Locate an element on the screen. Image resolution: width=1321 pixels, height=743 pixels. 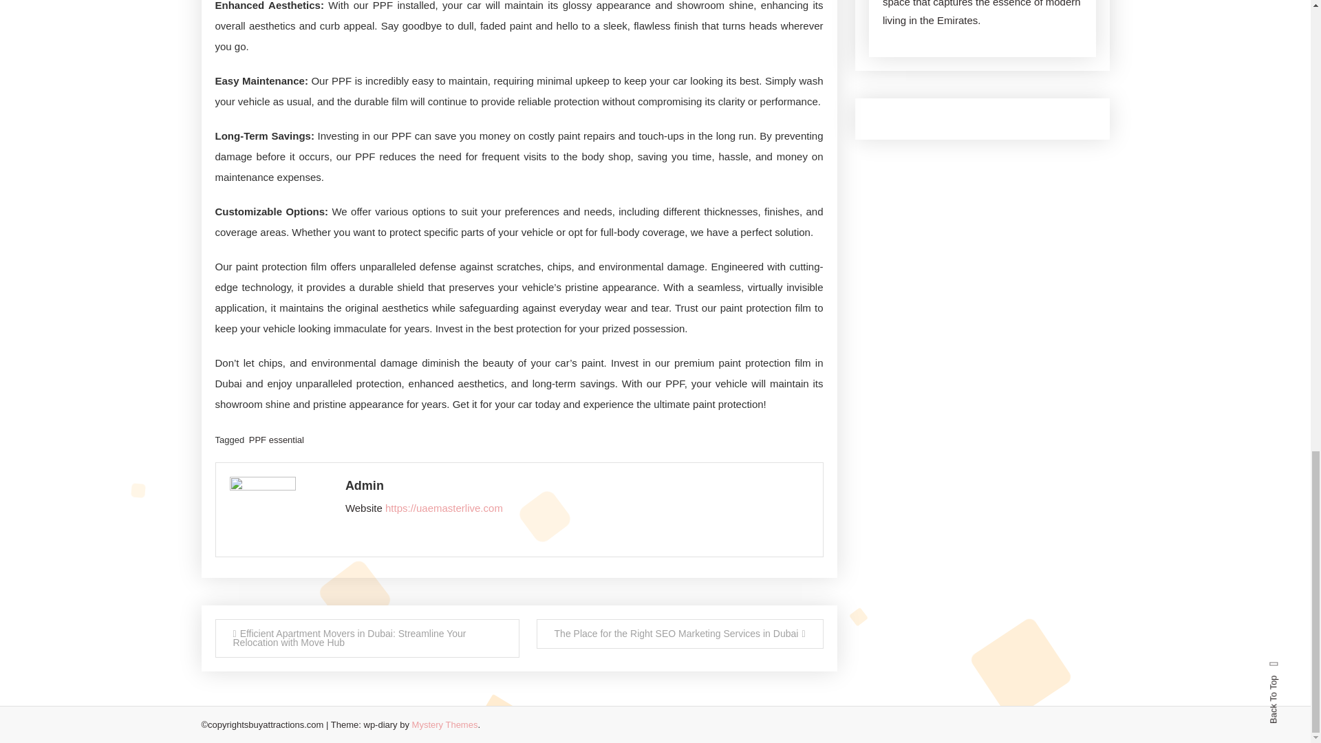
The Place for the Right SEO Marketing Services in Dubai is located at coordinates (680, 633).